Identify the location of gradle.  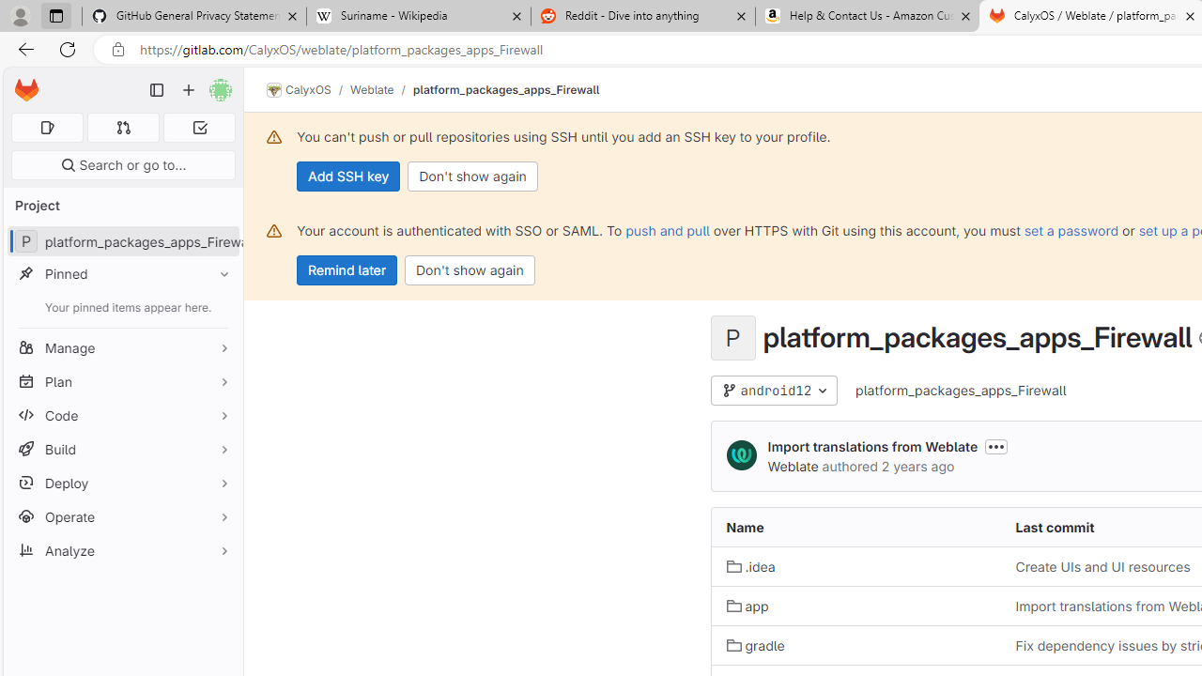
(755, 644).